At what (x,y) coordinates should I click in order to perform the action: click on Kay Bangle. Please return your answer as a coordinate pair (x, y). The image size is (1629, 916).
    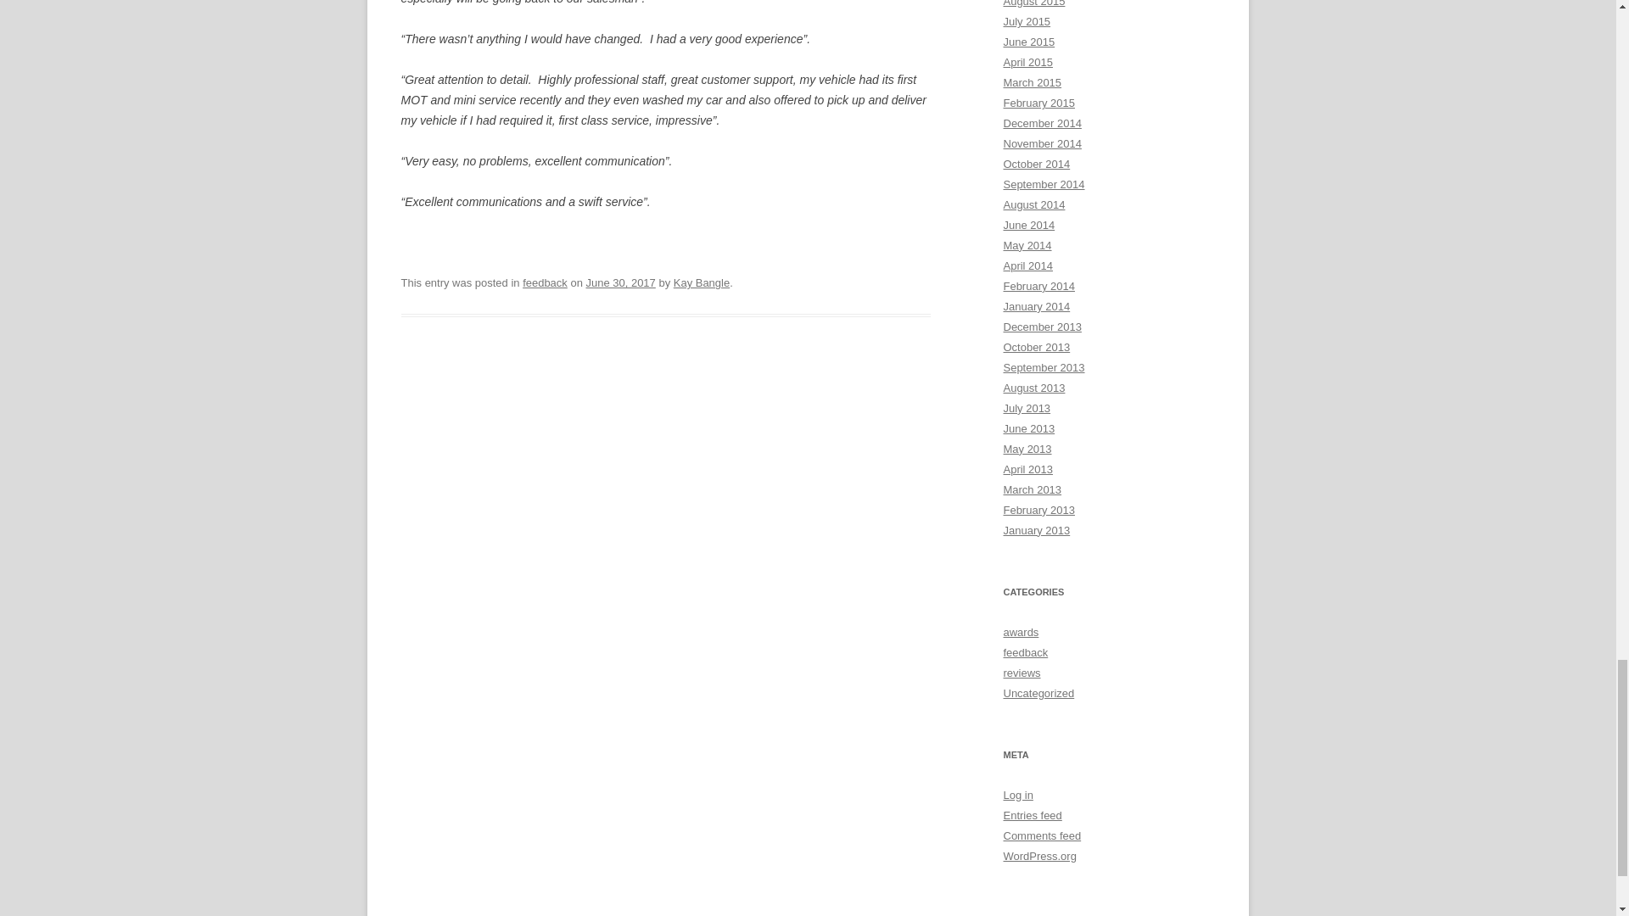
    Looking at the image, I should click on (702, 283).